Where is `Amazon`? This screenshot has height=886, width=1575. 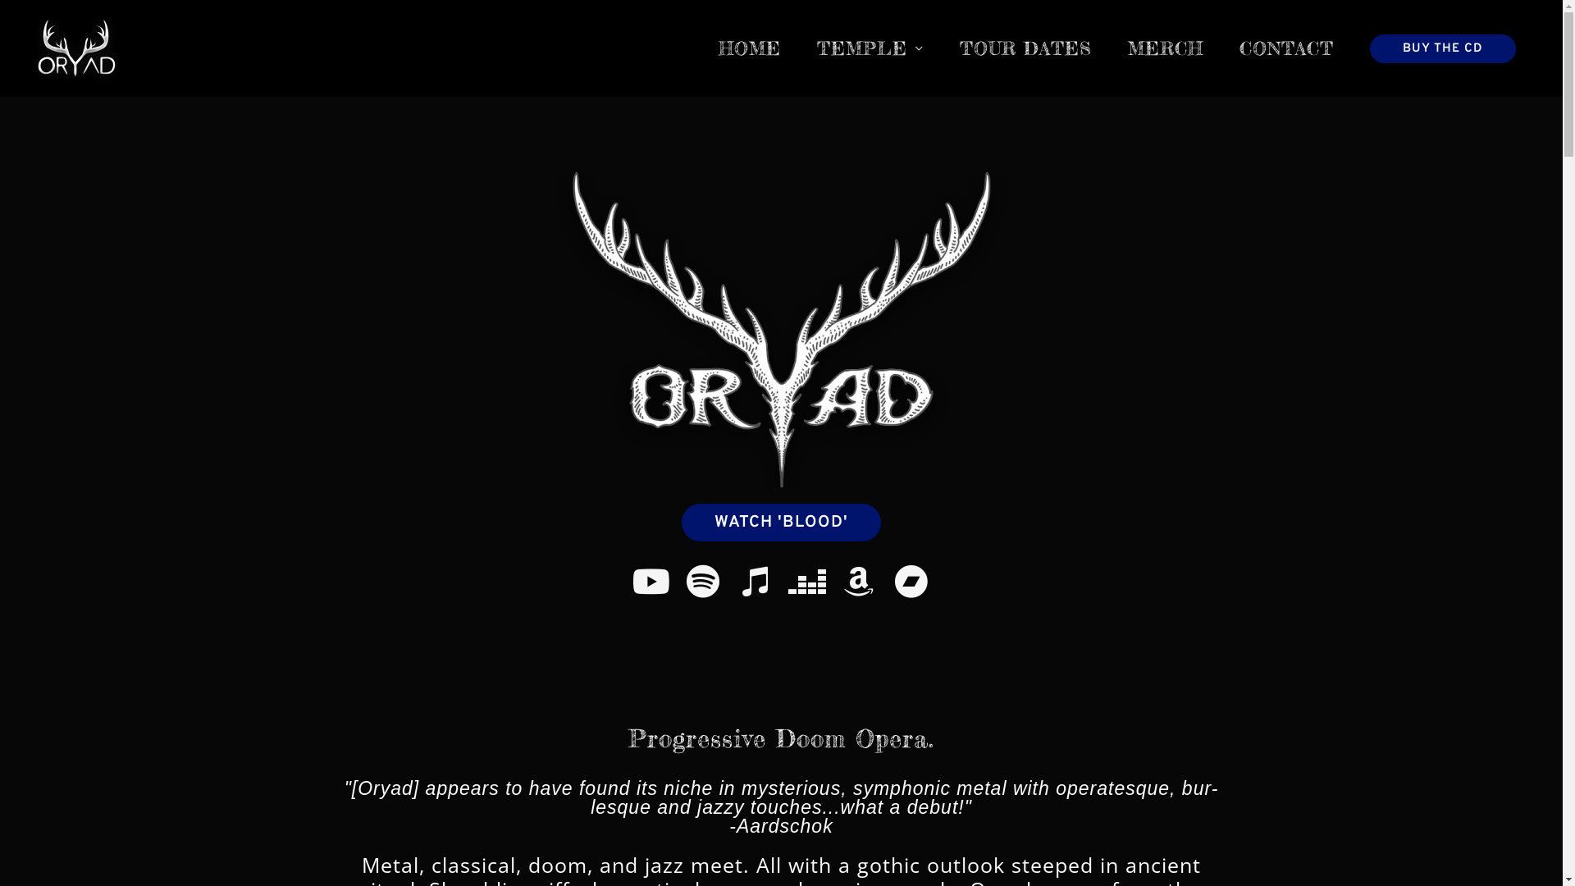 Amazon is located at coordinates (860, 581).